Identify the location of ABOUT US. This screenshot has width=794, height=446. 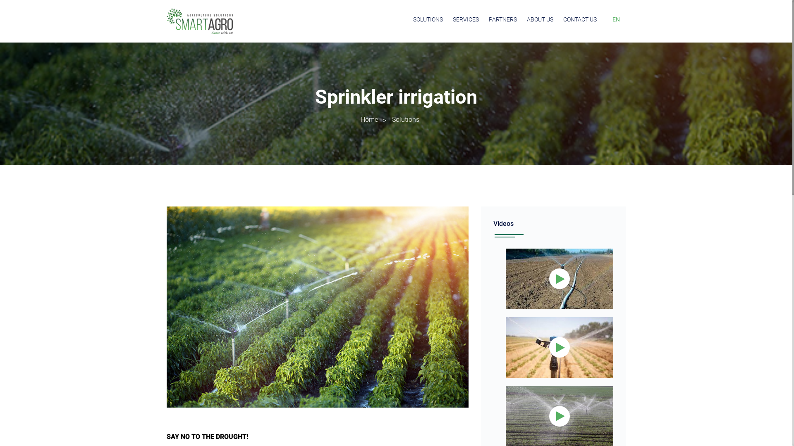
(540, 19).